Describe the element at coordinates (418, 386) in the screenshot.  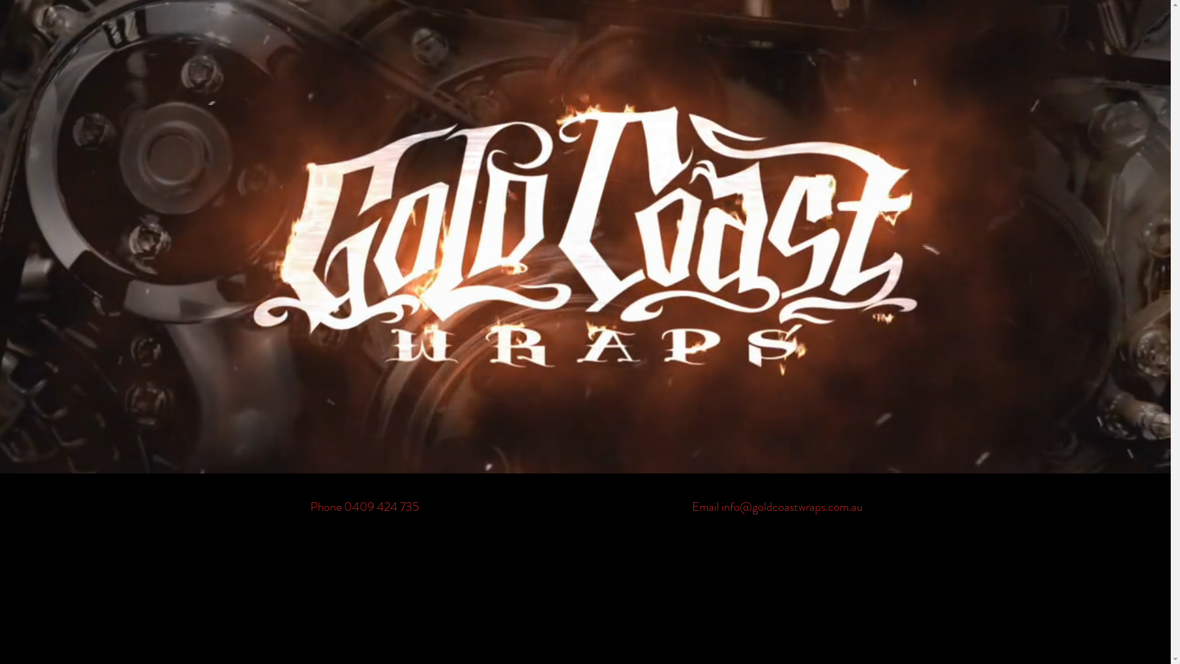
I see `COMMERCIAL SERVICES` at that location.